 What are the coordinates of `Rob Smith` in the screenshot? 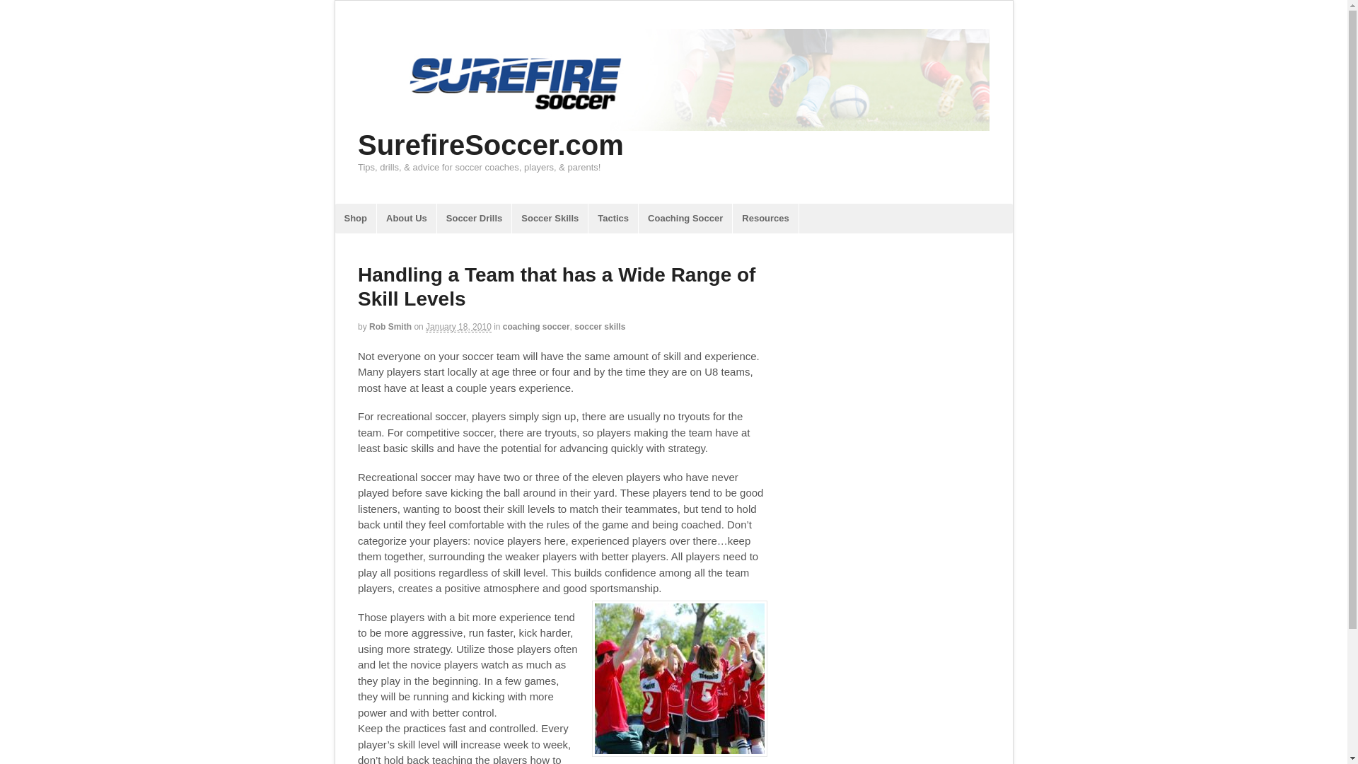 It's located at (390, 326).